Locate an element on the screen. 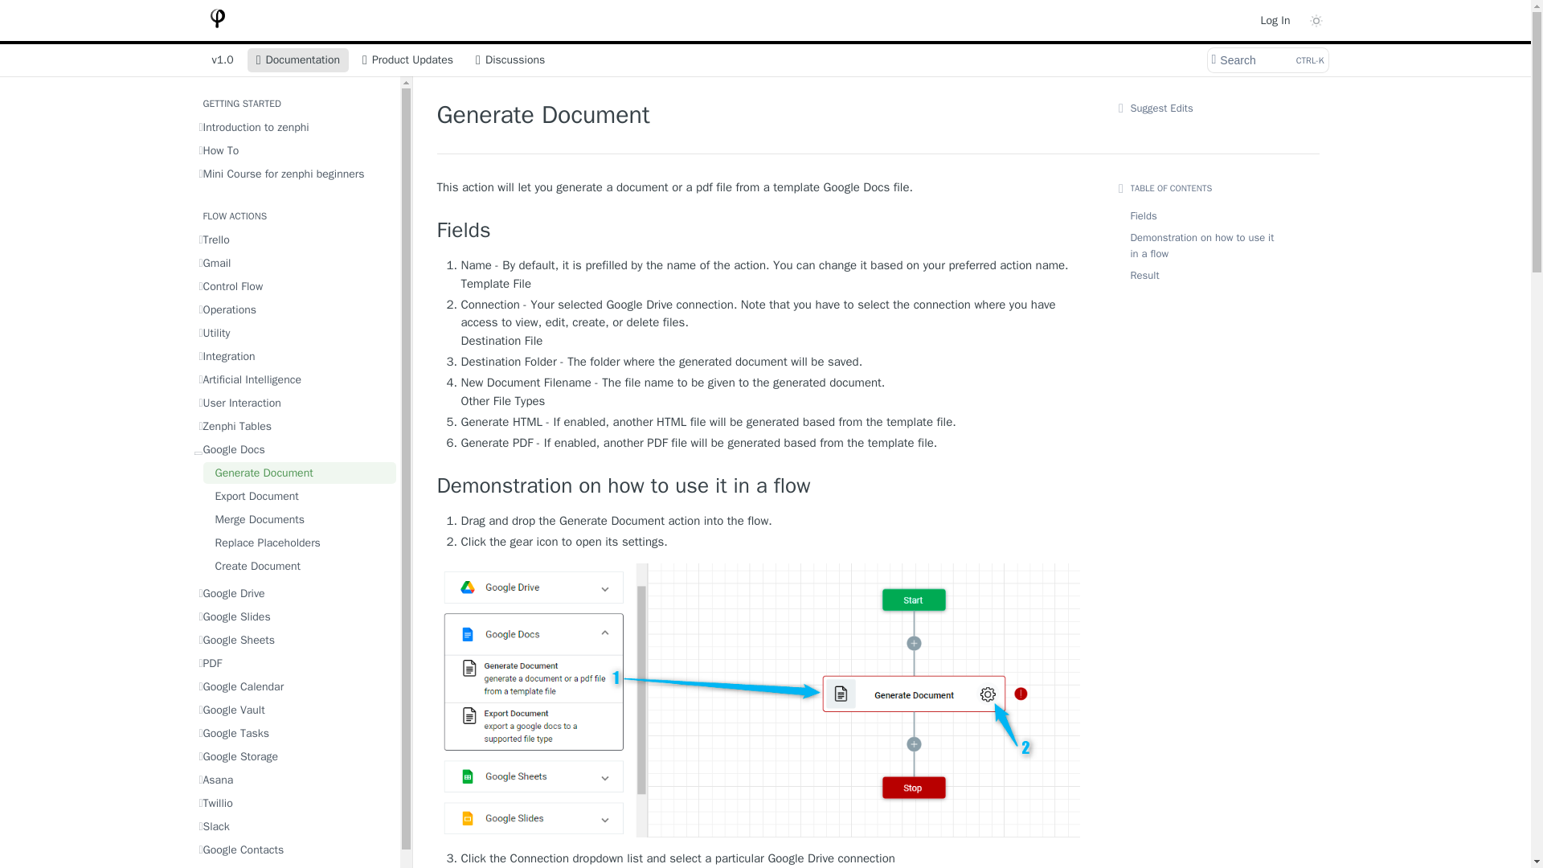 This screenshot has width=1543, height=868. Introduction to zenphi is located at coordinates (1267, 59).